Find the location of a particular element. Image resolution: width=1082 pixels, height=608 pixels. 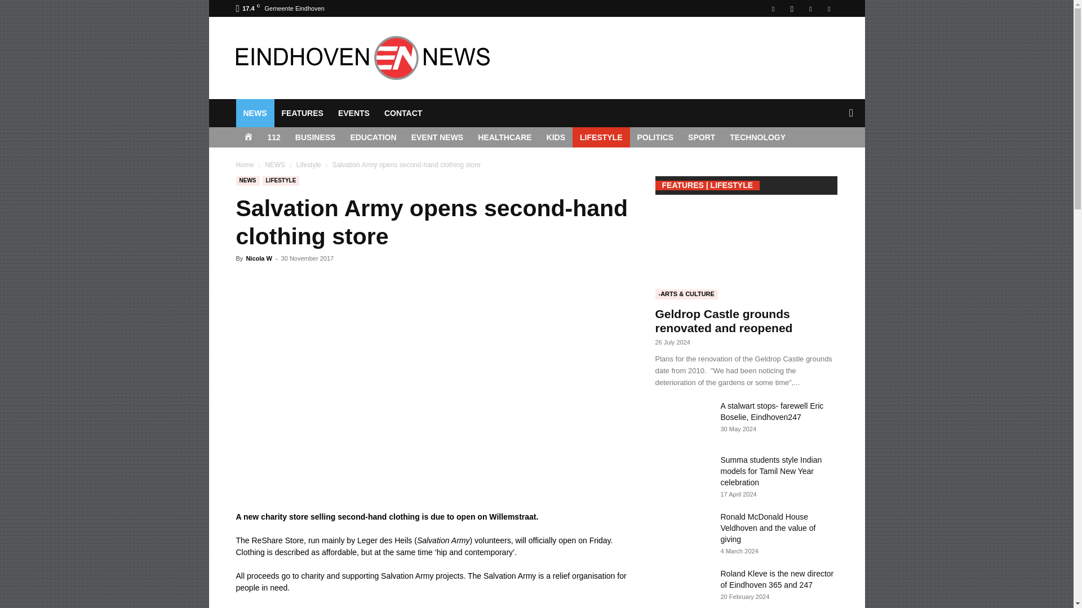

Facebook is located at coordinates (773, 8).